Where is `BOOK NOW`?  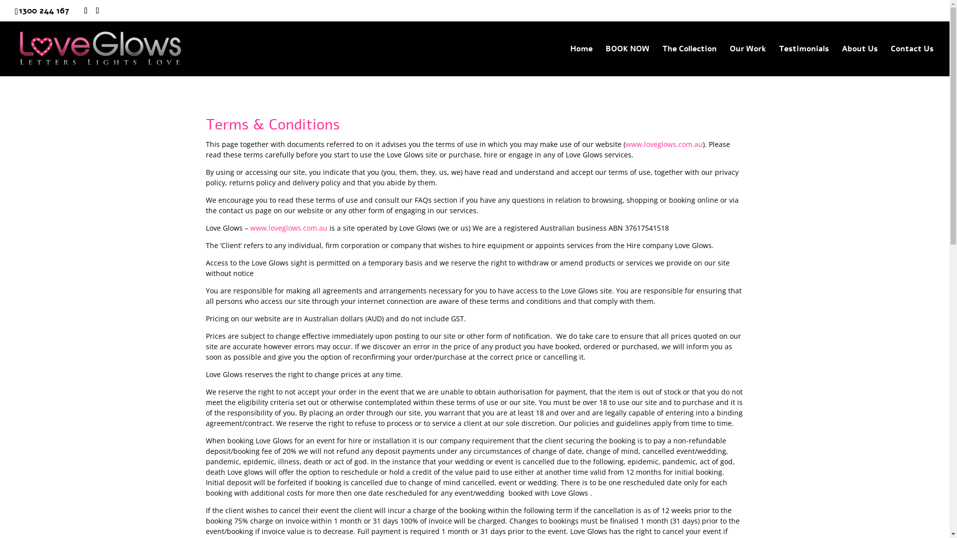
BOOK NOW is located at coordinates (628, 60).